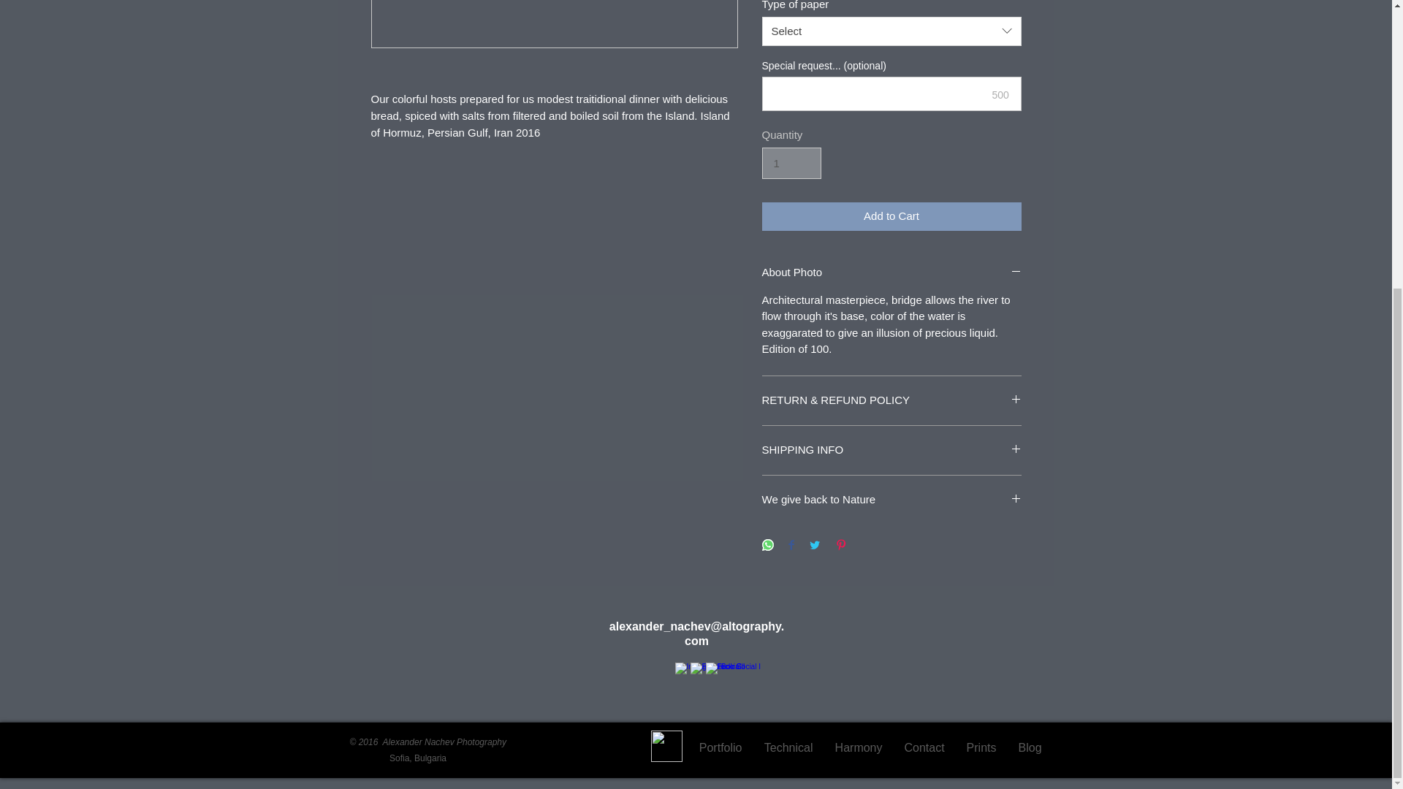 Image resolution: width=1403 pixels, height=789 pixels. What do you see at coordinates (720, 746) in the screenshot?
I see `Portfolio` at bounding box center [720, 746].